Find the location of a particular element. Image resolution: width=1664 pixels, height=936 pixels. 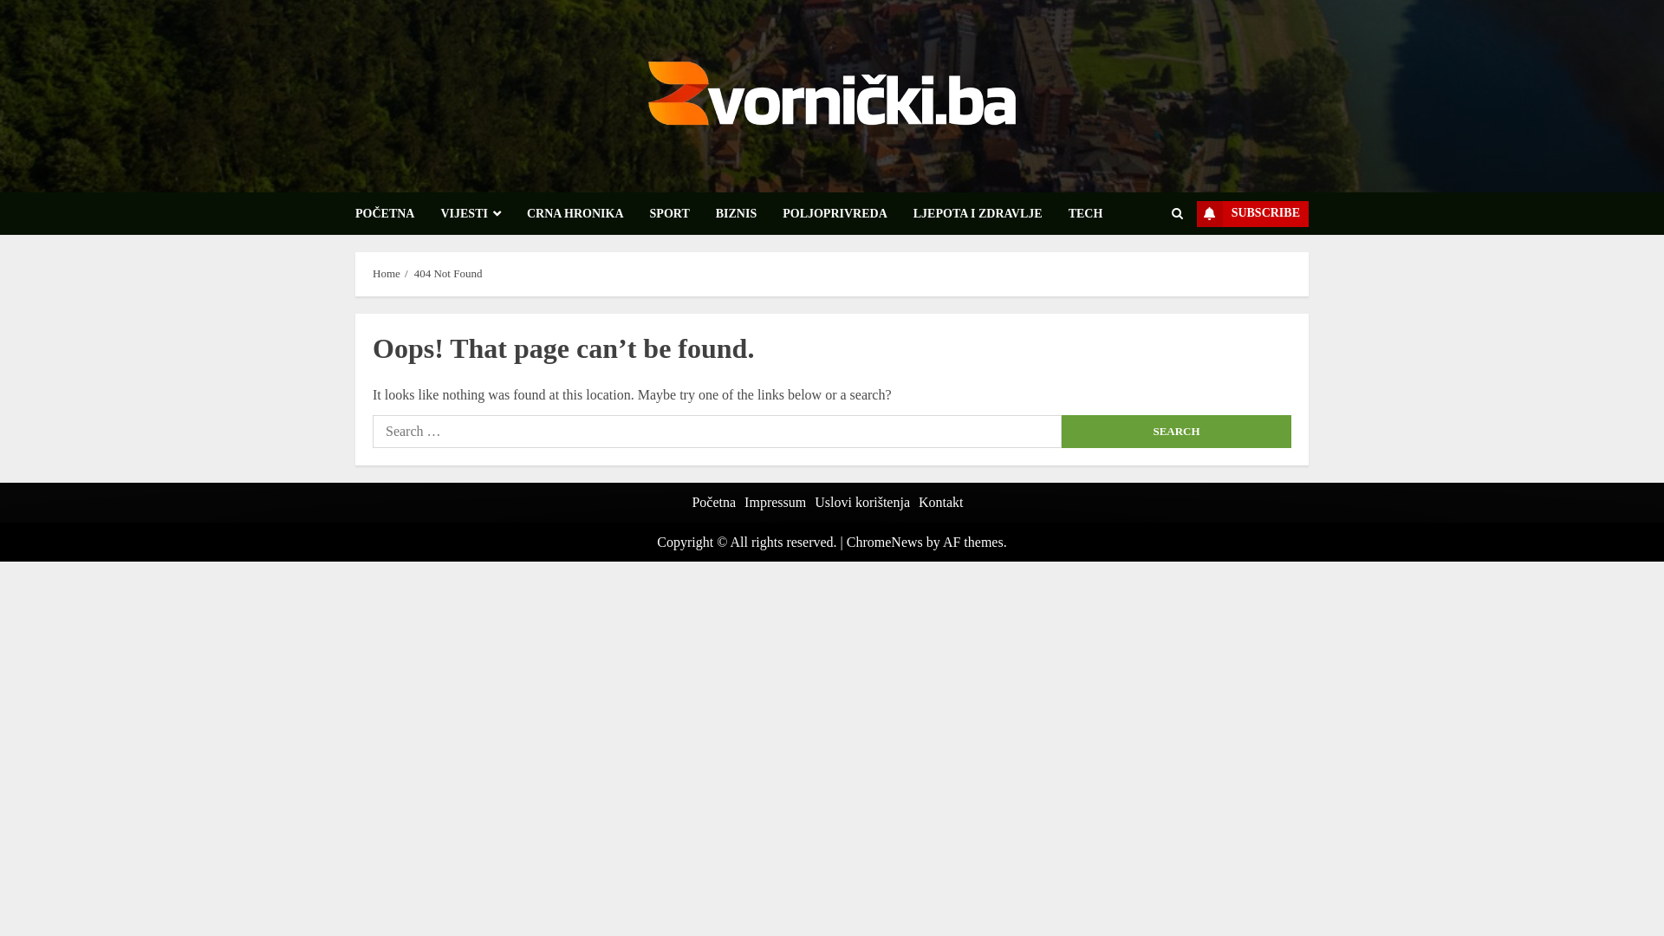

SPORT is located at coordinates (683, 213).